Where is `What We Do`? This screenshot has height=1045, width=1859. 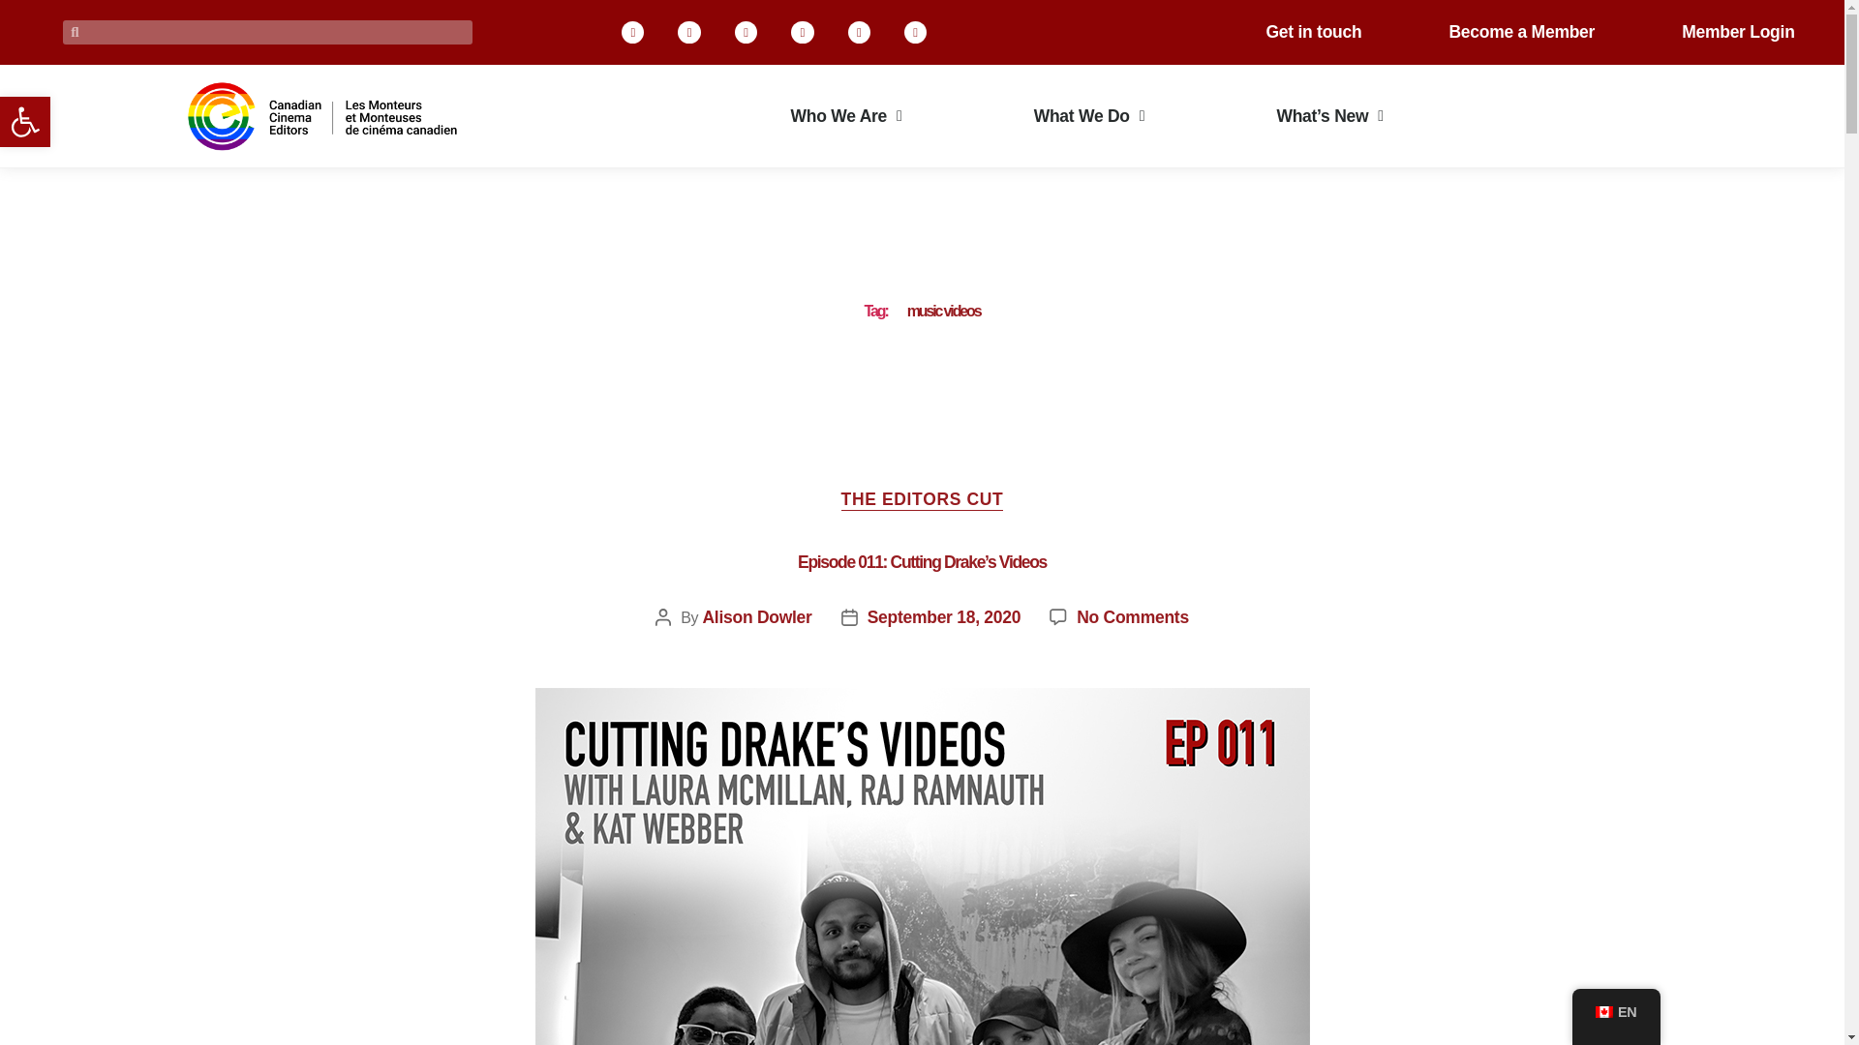
What We Do is located at coordinates (1089, 116).